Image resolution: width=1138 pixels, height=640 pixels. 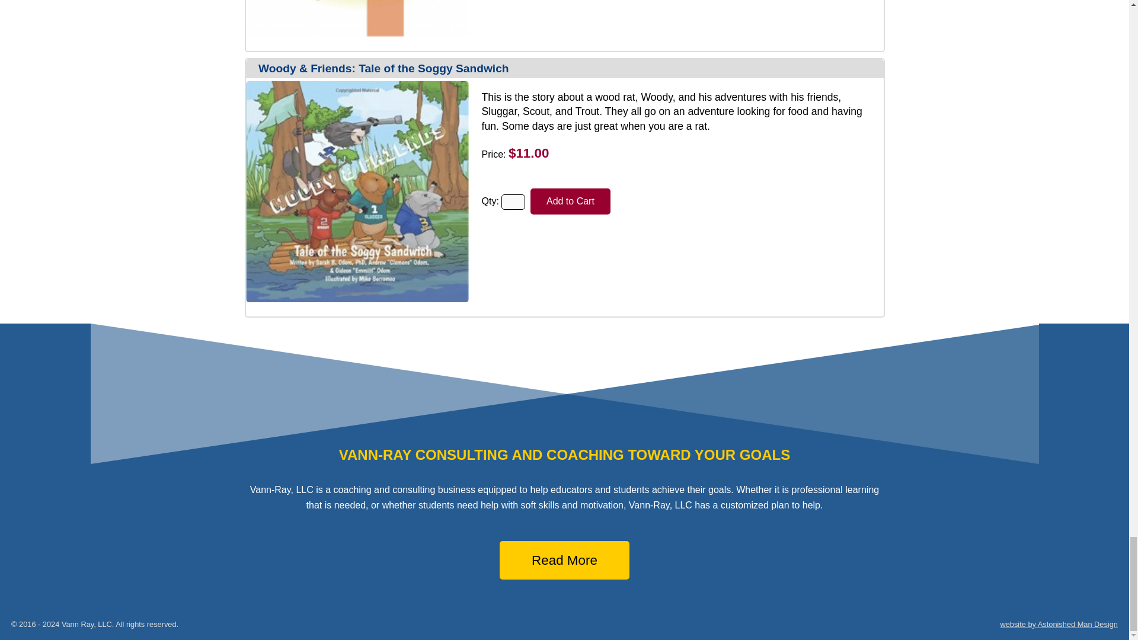 What do you see at coordinates (1059, 624) in the screenshot?
I see `website by Astonished Man Design` at bounding box center [1059, 624].